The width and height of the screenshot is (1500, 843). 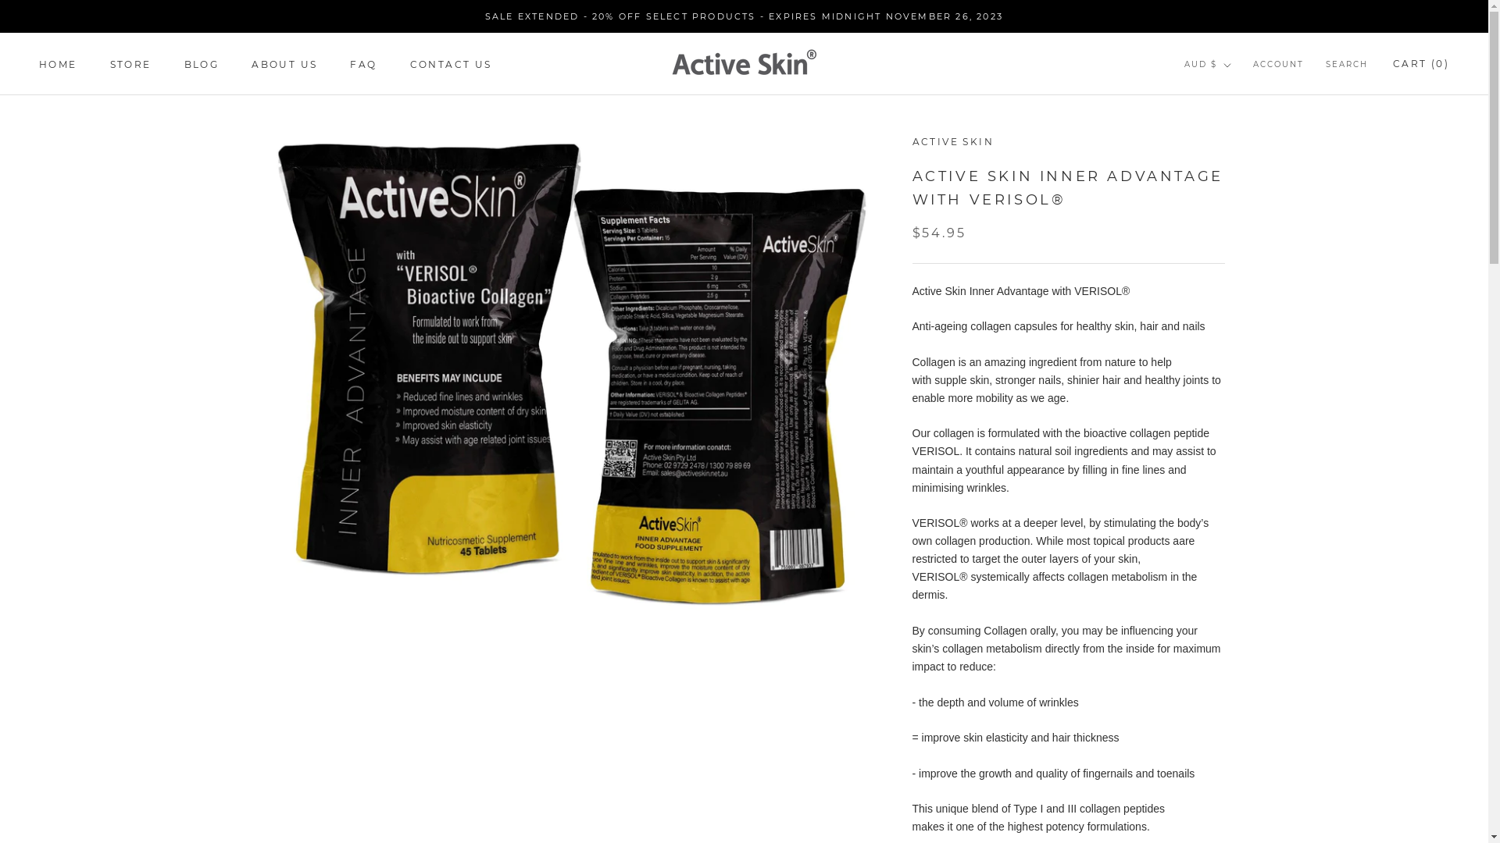 What do you see at coordinates (1234, 222) in the screenshot?
I see `AWG` at bounding box center [1234, 222].